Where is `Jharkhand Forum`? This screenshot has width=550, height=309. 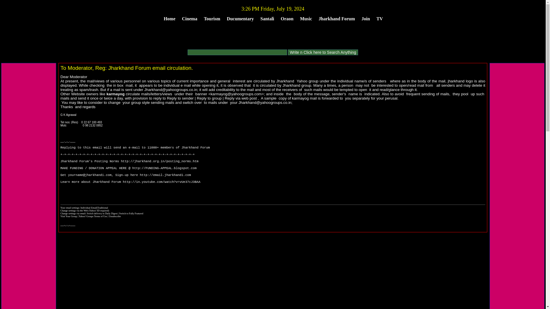 Jharkhand Forum is located at coordinates (337, 19).